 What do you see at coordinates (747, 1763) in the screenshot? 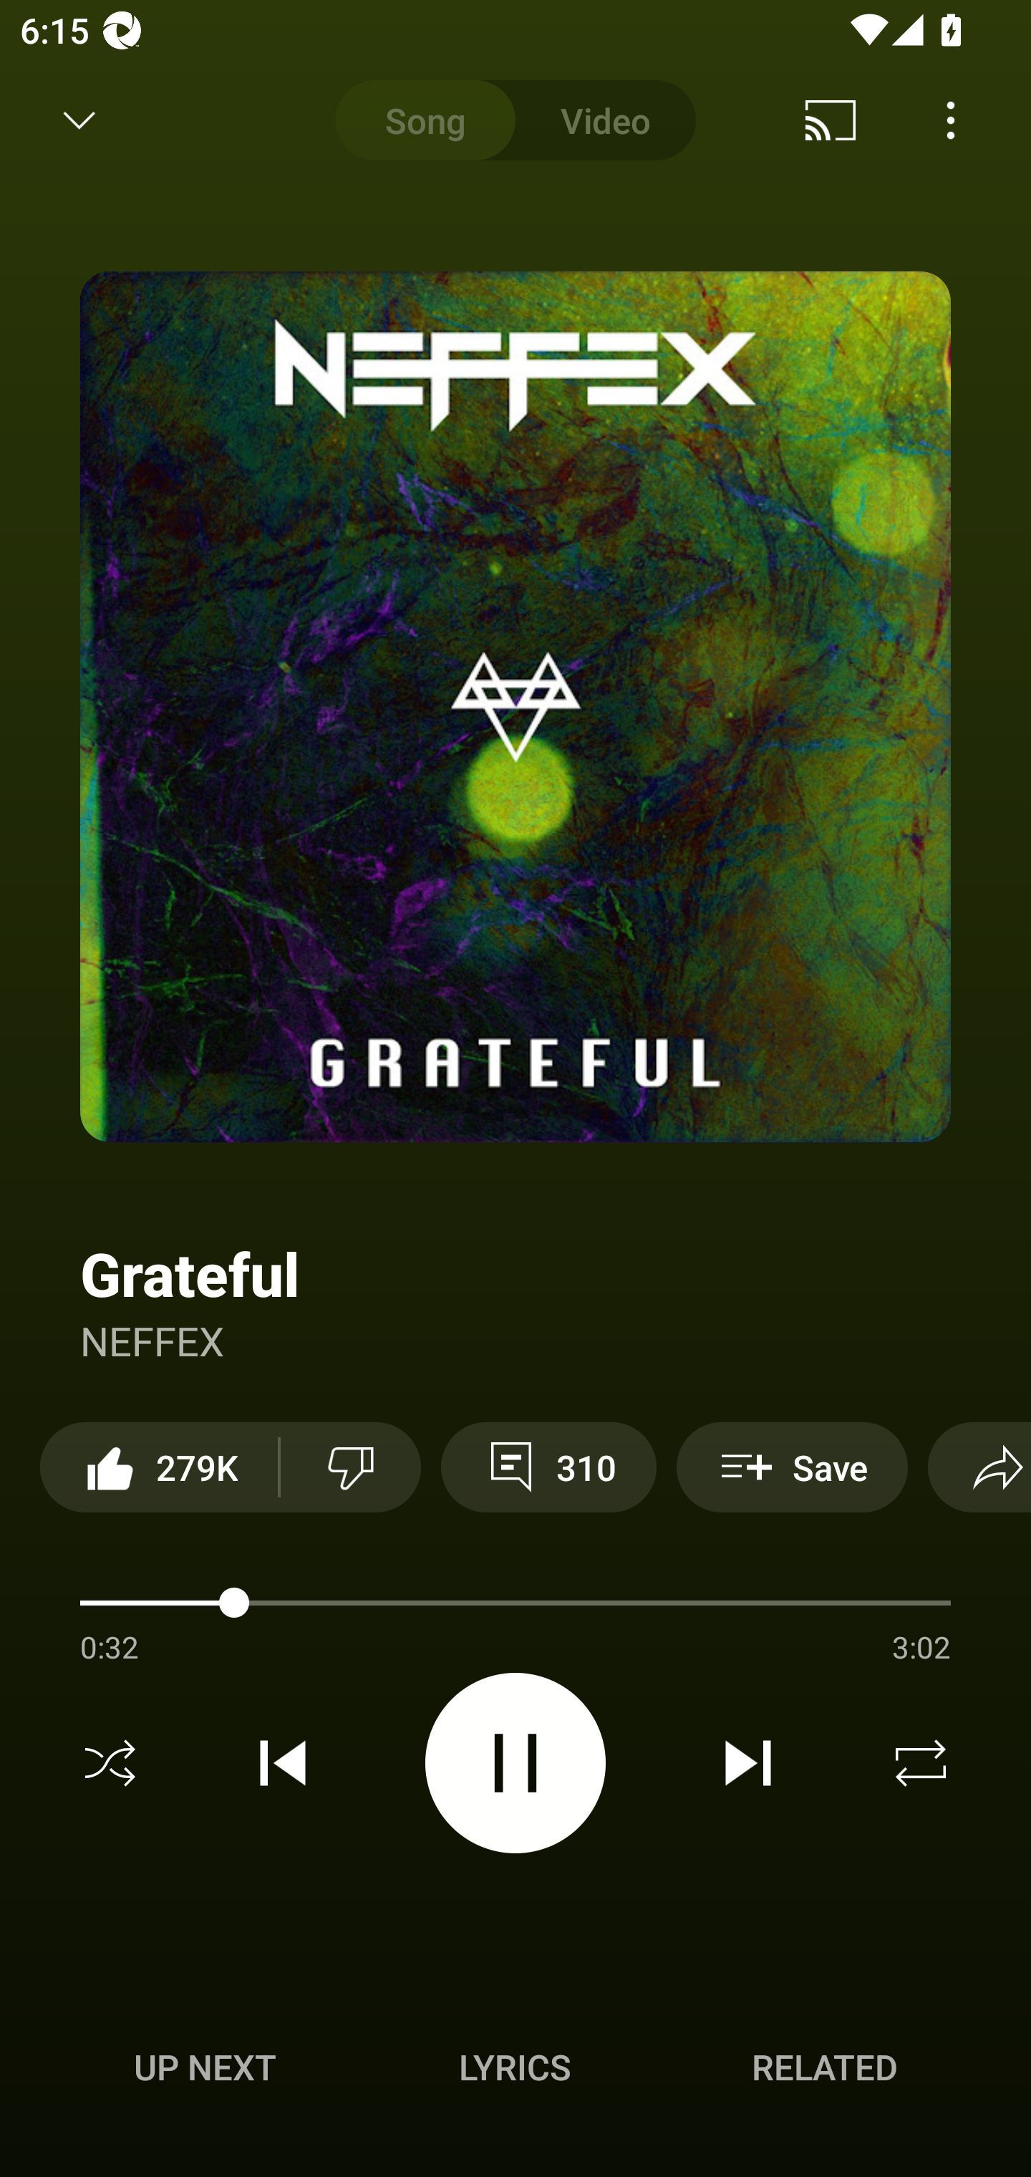
I see `Next track` at bounding box center [747, 1763].